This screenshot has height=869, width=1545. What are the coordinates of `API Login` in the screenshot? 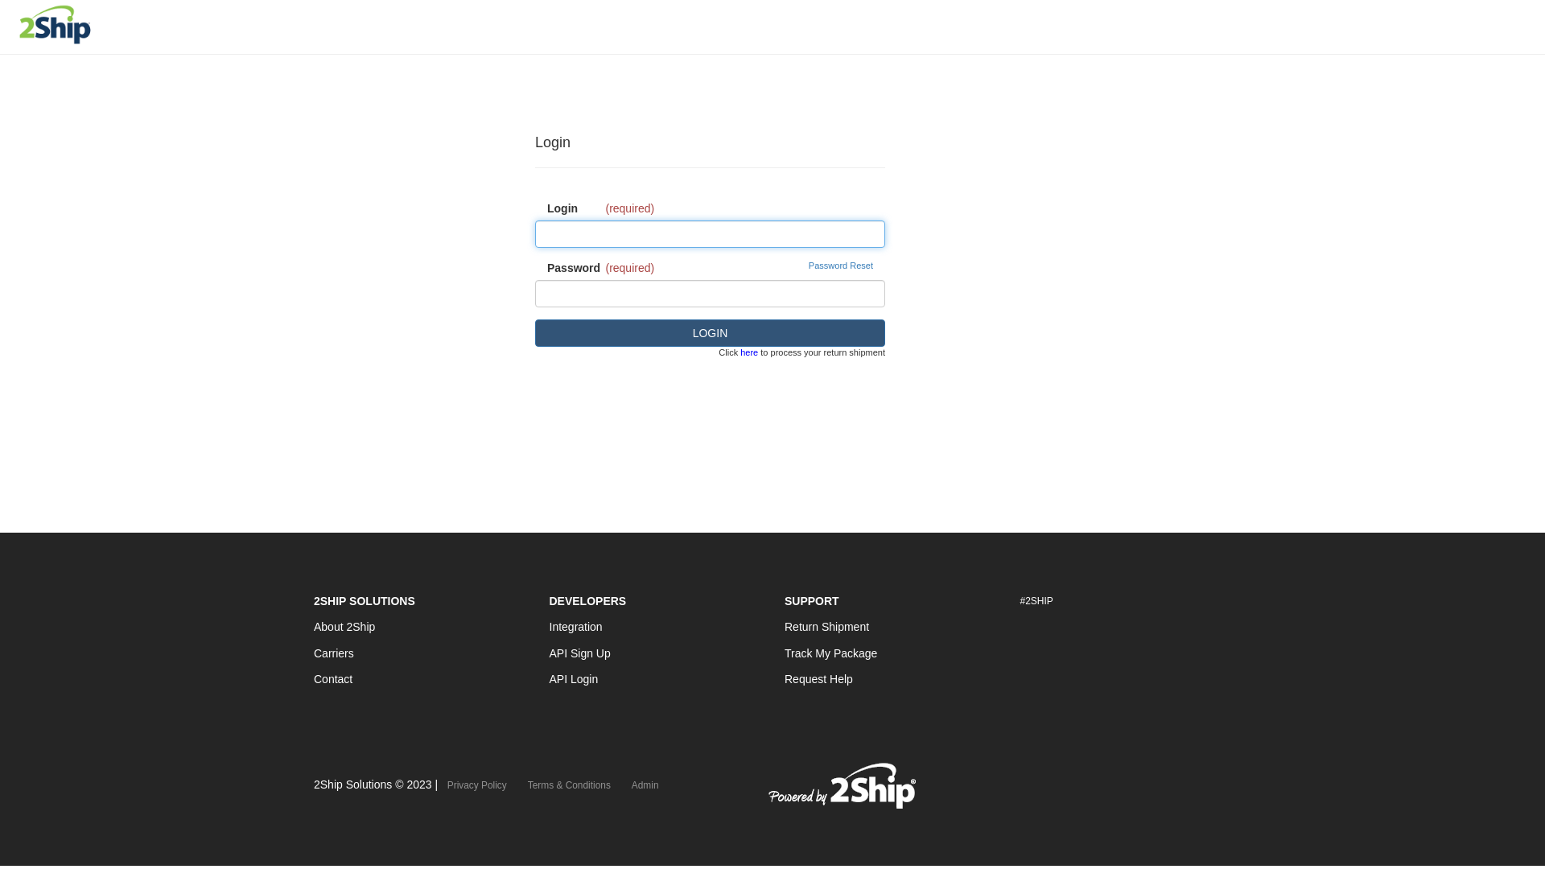 It's located at (573, 679).